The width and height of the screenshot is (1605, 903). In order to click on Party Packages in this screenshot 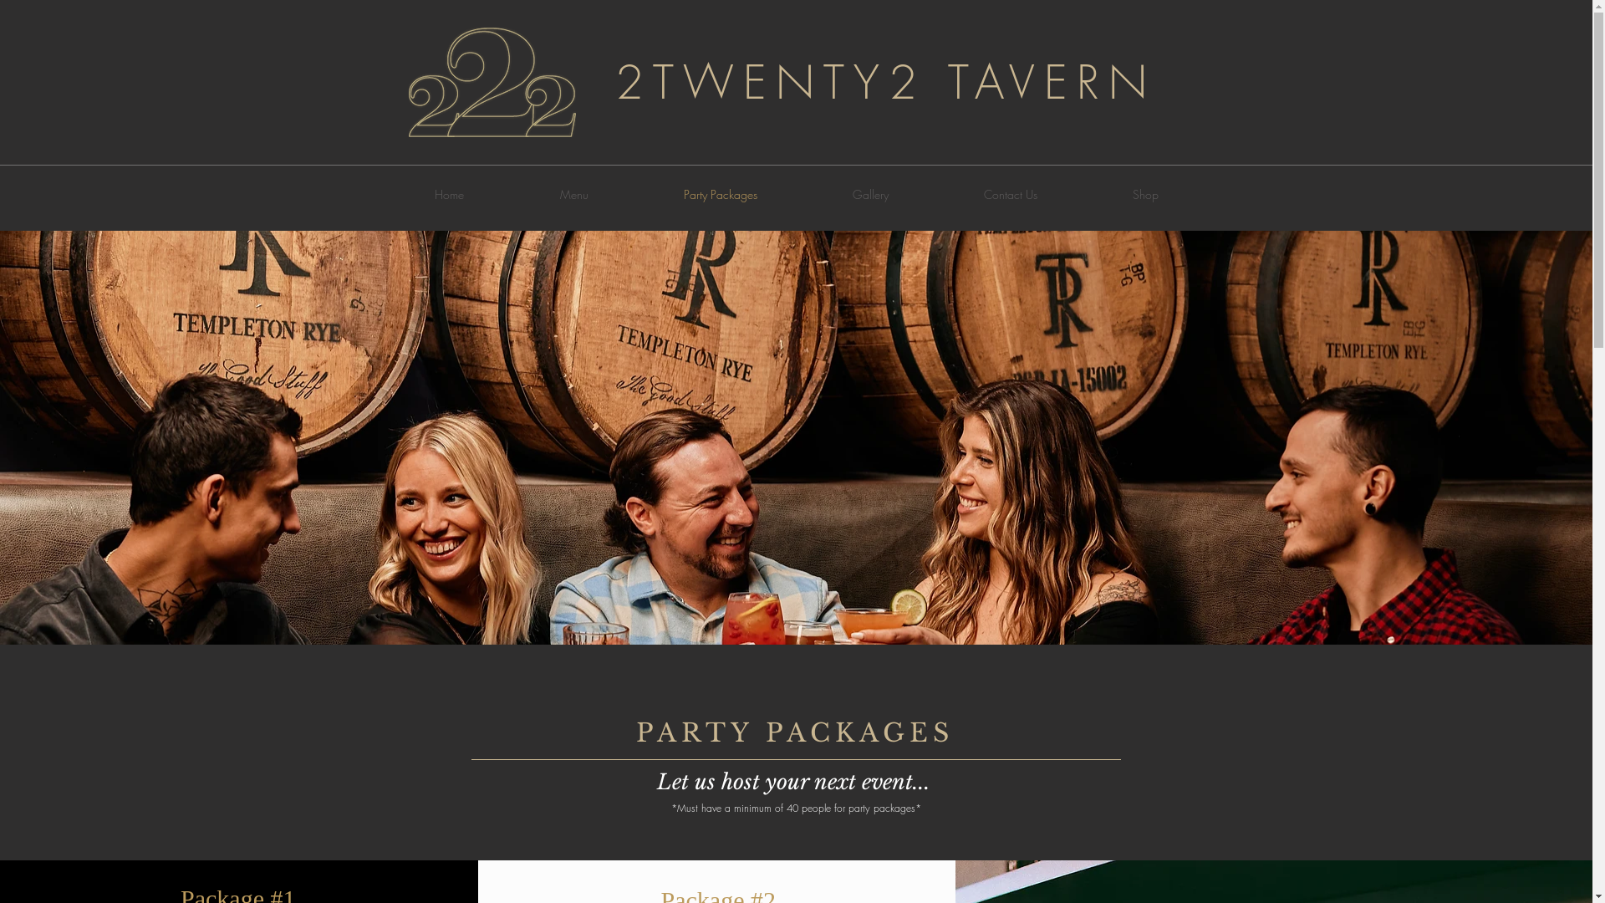, I will do `click(720, 195)`.